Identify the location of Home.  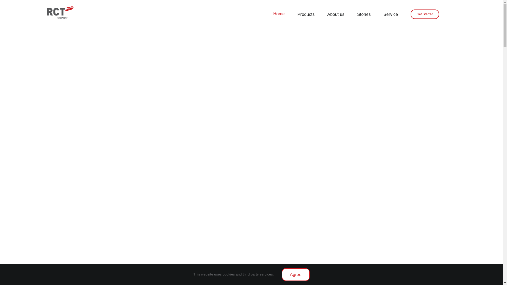
(279, 14).